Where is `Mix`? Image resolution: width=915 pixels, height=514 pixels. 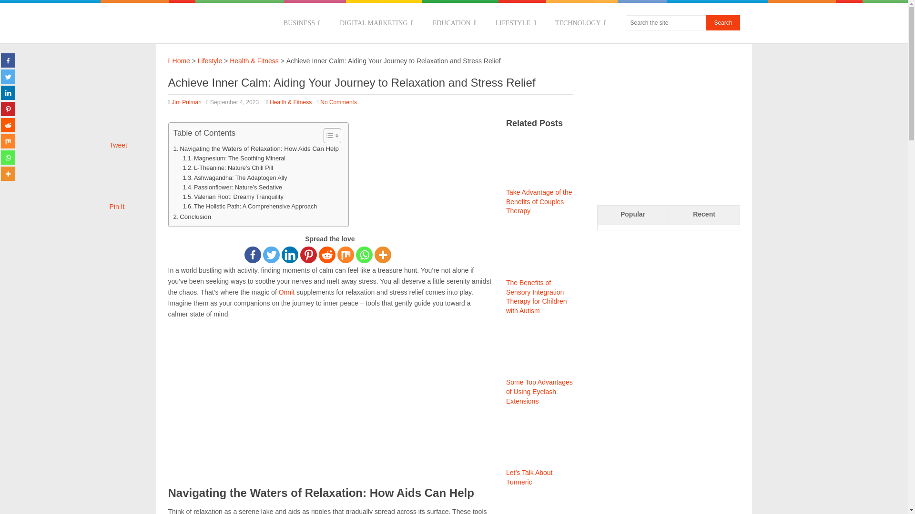
Mix is located at coordinates (346, 255).